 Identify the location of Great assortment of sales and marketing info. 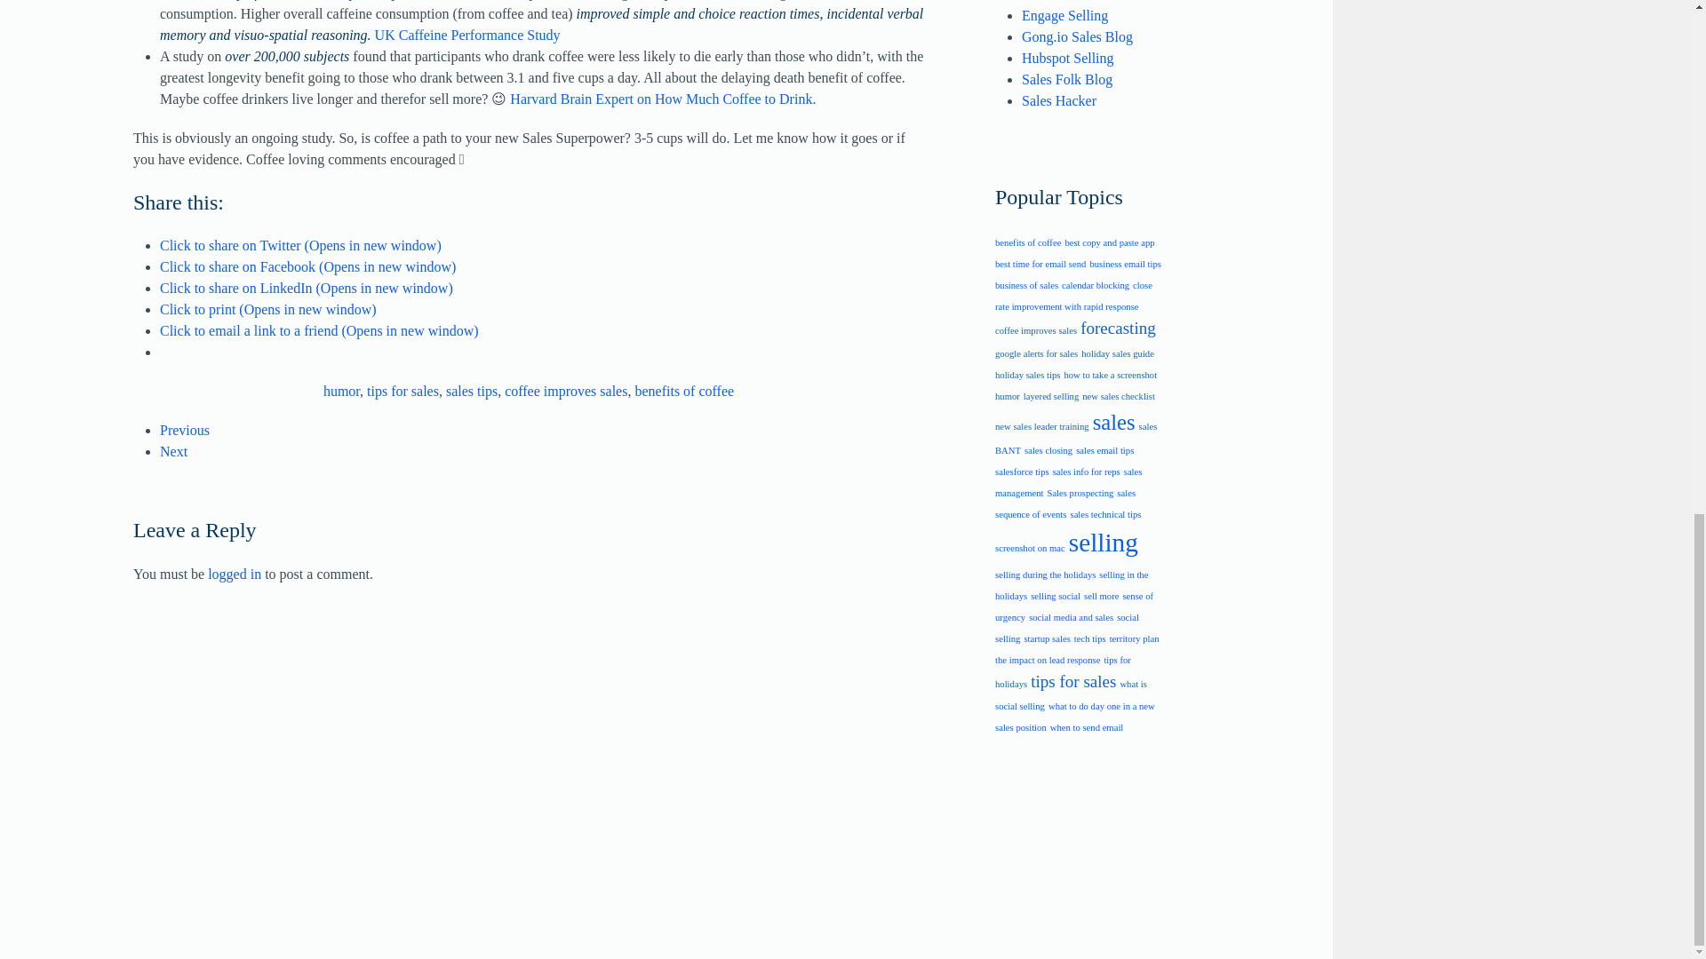
(1068, 59).